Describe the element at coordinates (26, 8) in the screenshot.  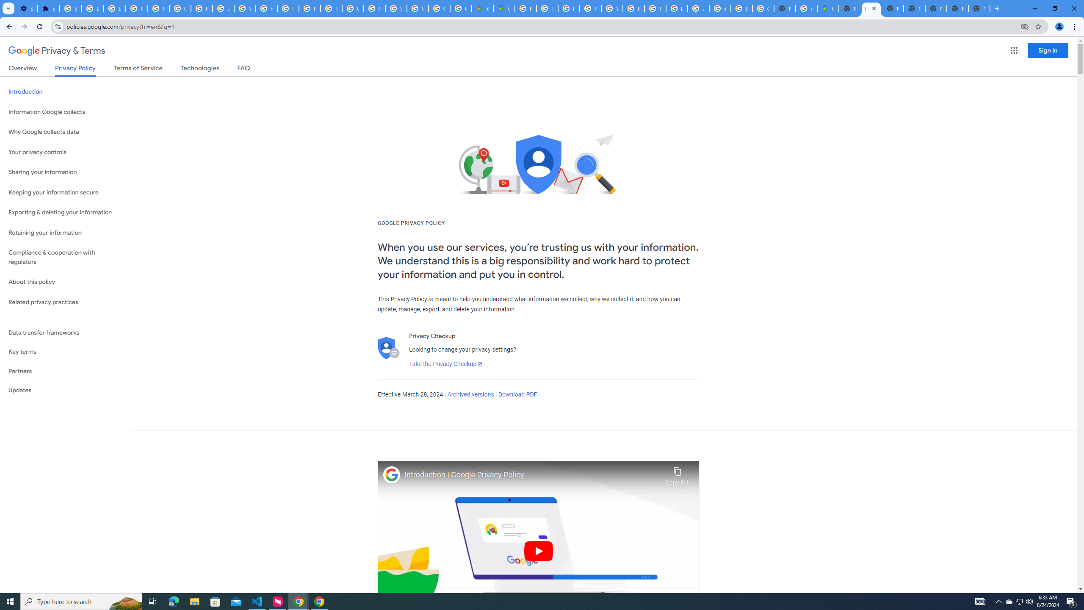
I see `Settings - On startup` at that location.